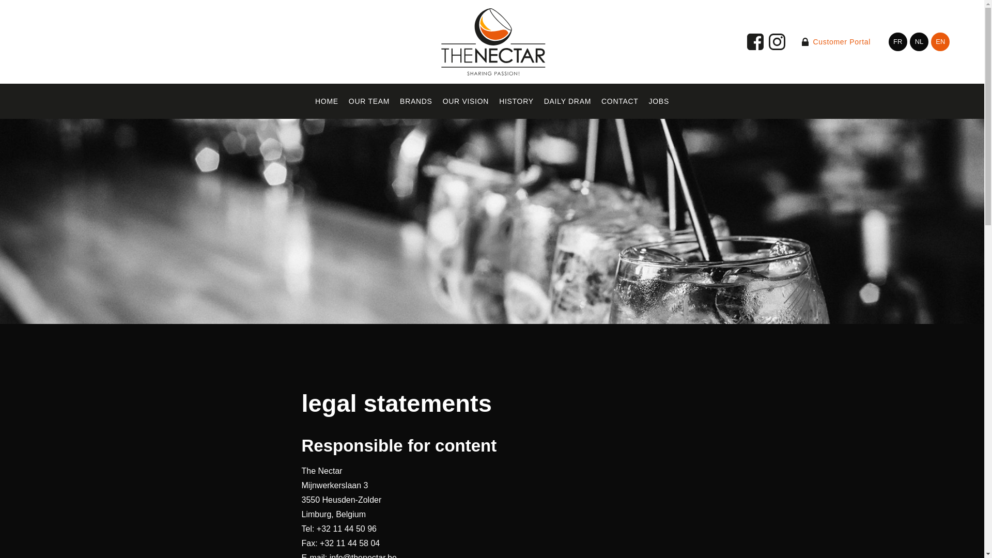  I want to click on Customer Portal, so click(836, 41).